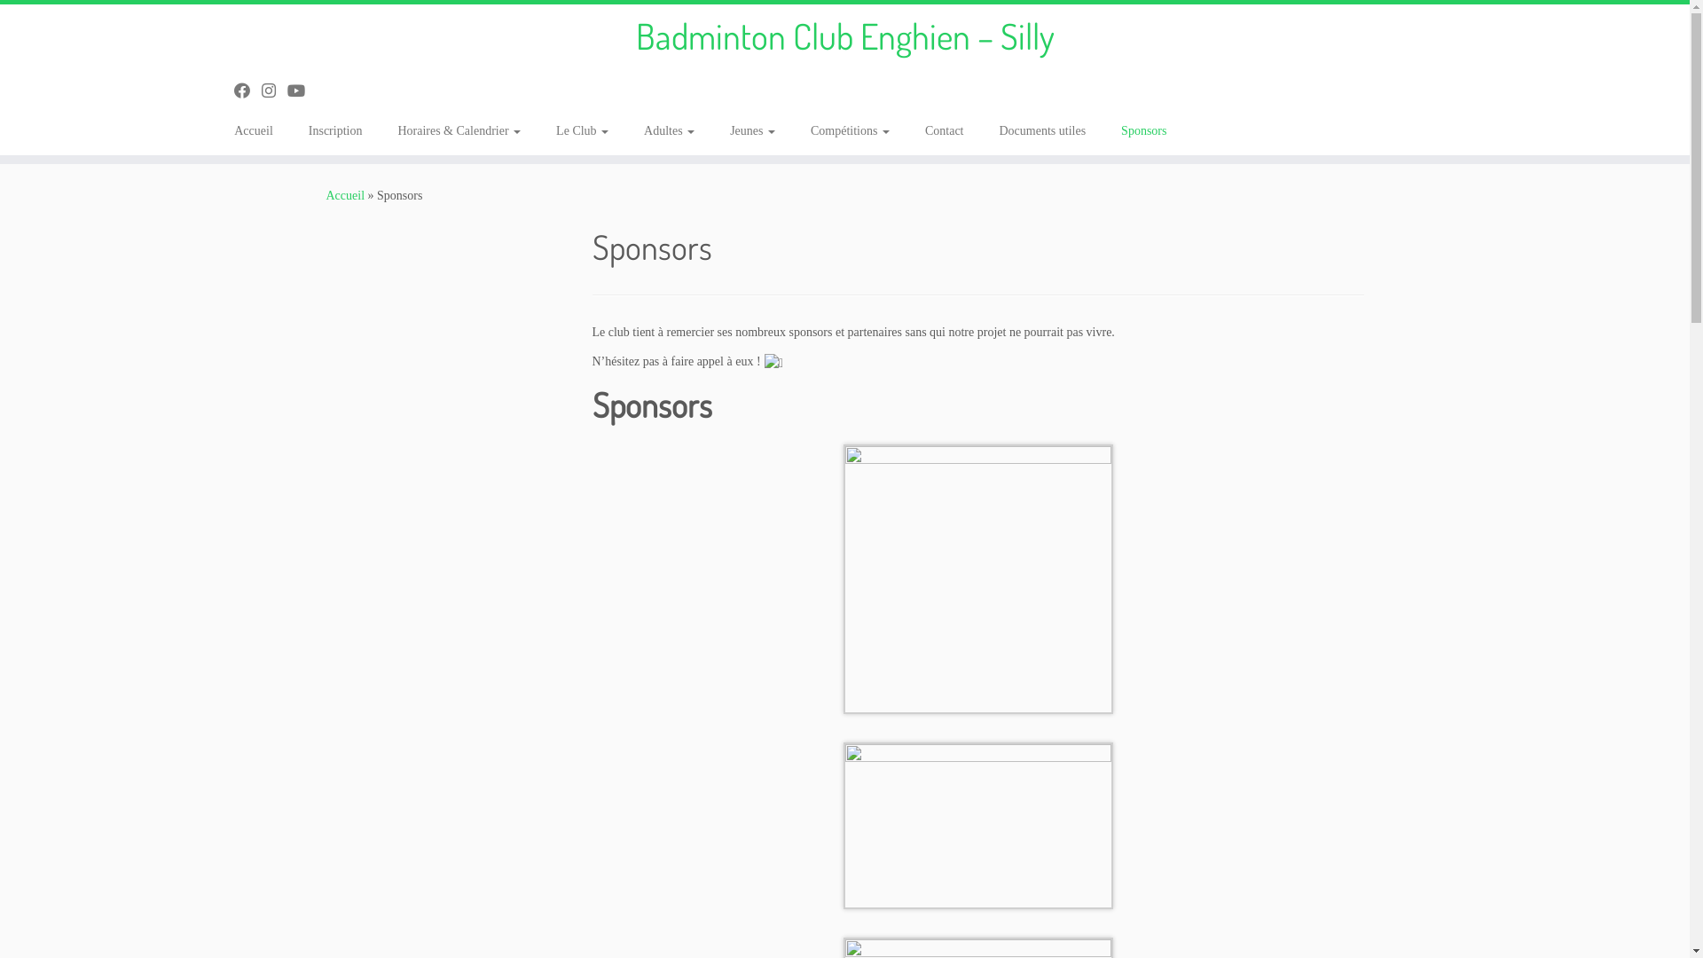 This screenshot has height=958, width=1703. I want to click on LOGOERIMA, so click(977, 578).